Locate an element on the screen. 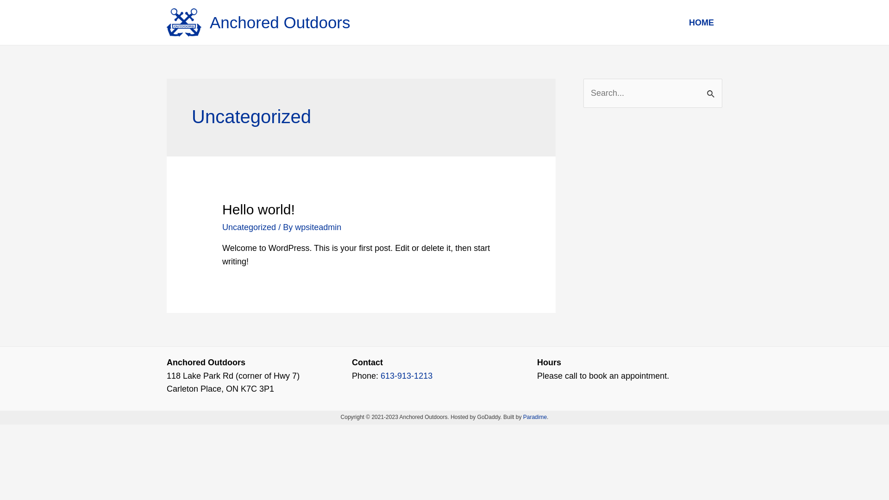 The width and height of the screenshot is (889, 500). Uncategorized is located at coordinates (249, 227).